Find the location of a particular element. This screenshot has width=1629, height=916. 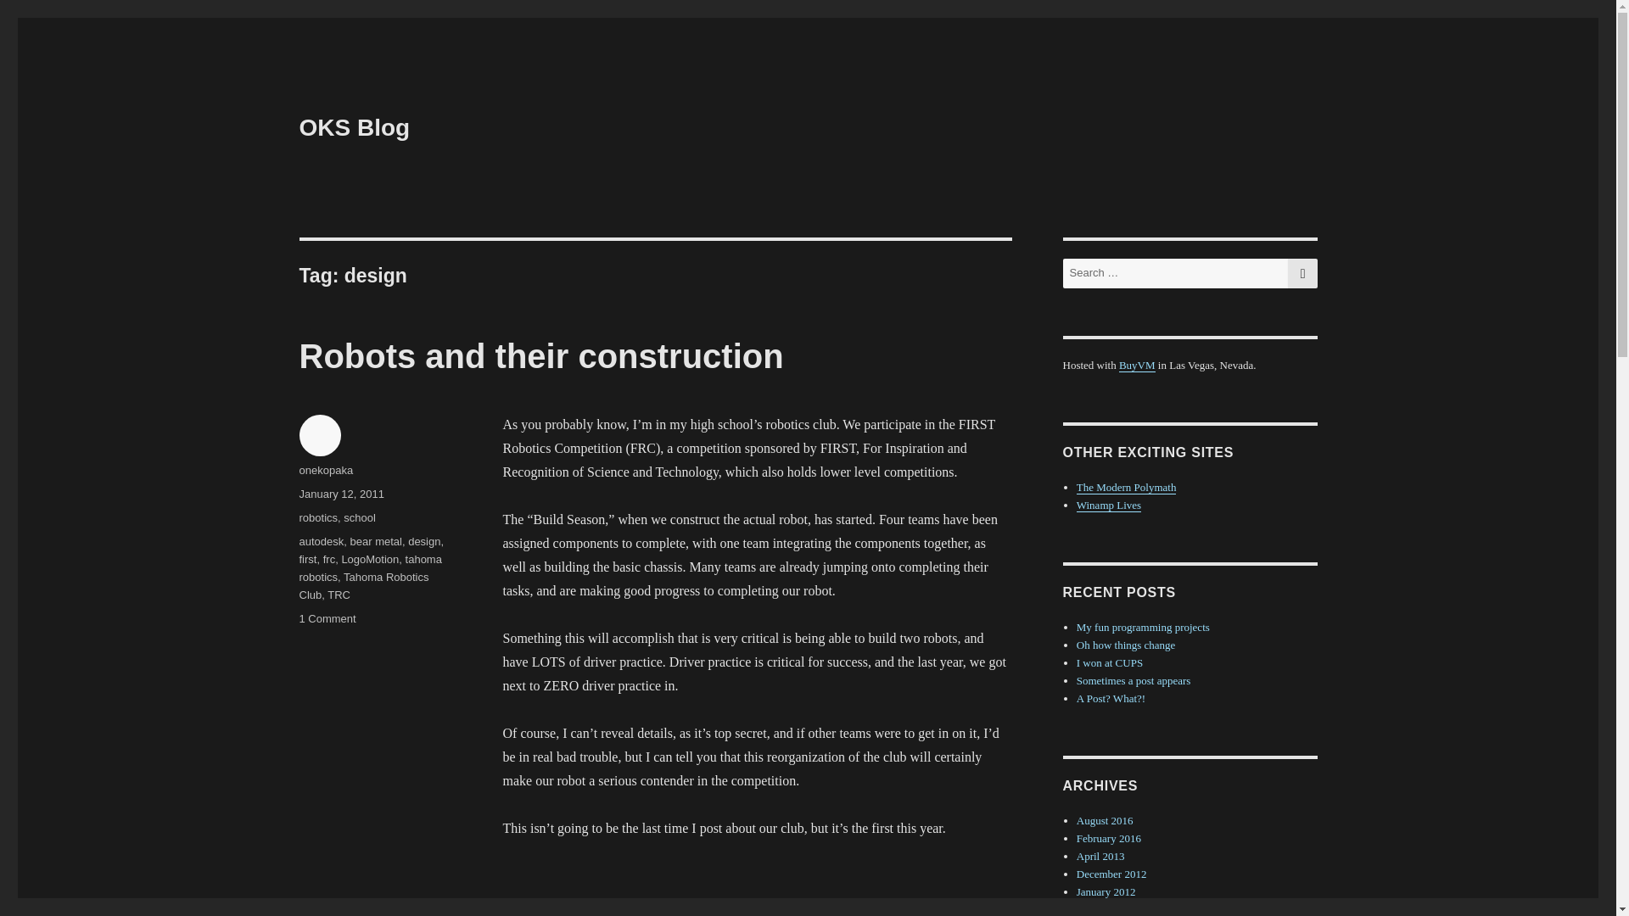

August 2016 is located at coordinates (1105, 821).